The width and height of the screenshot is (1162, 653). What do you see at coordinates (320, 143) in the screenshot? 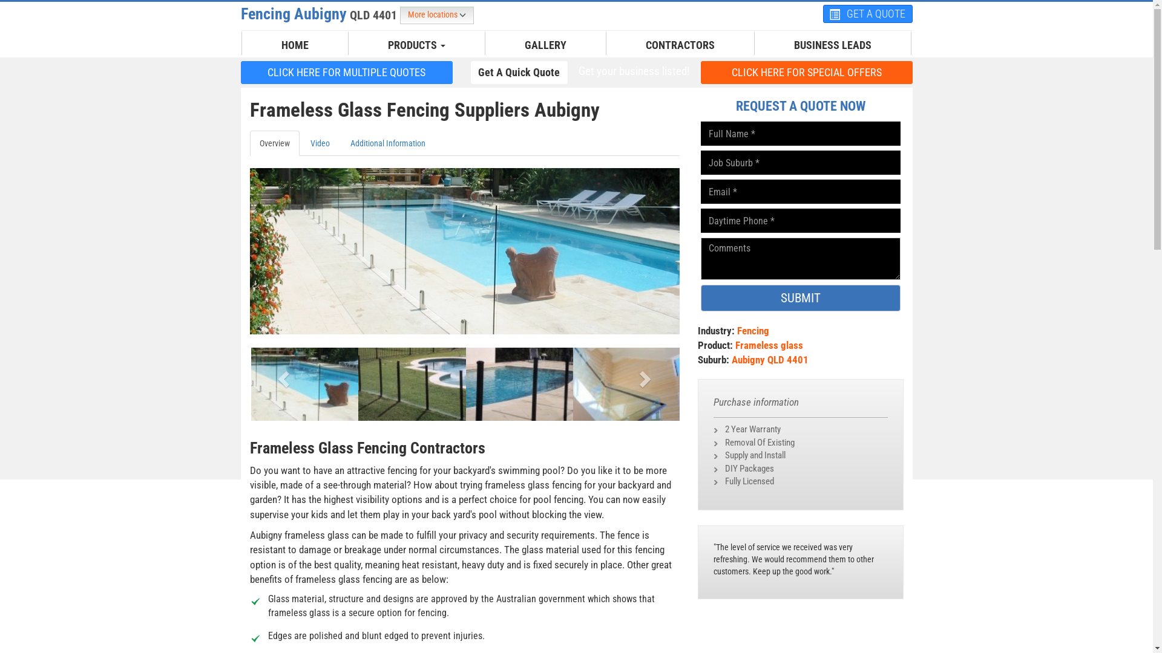
I see `Video` at bounding box center [320, 143].